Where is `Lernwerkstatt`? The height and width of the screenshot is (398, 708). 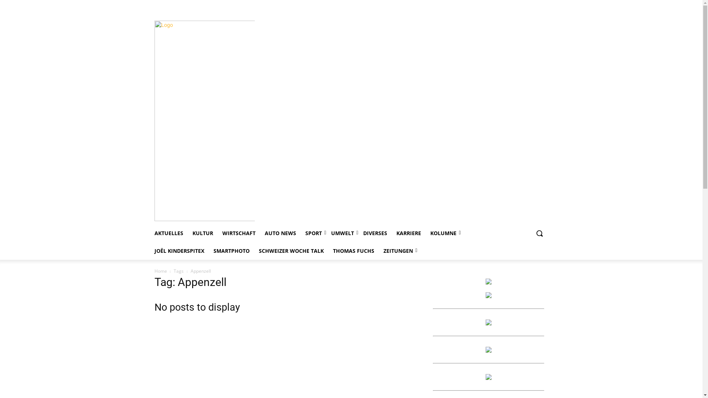 Lernwerkstatt is located at coordinates (488, 351).